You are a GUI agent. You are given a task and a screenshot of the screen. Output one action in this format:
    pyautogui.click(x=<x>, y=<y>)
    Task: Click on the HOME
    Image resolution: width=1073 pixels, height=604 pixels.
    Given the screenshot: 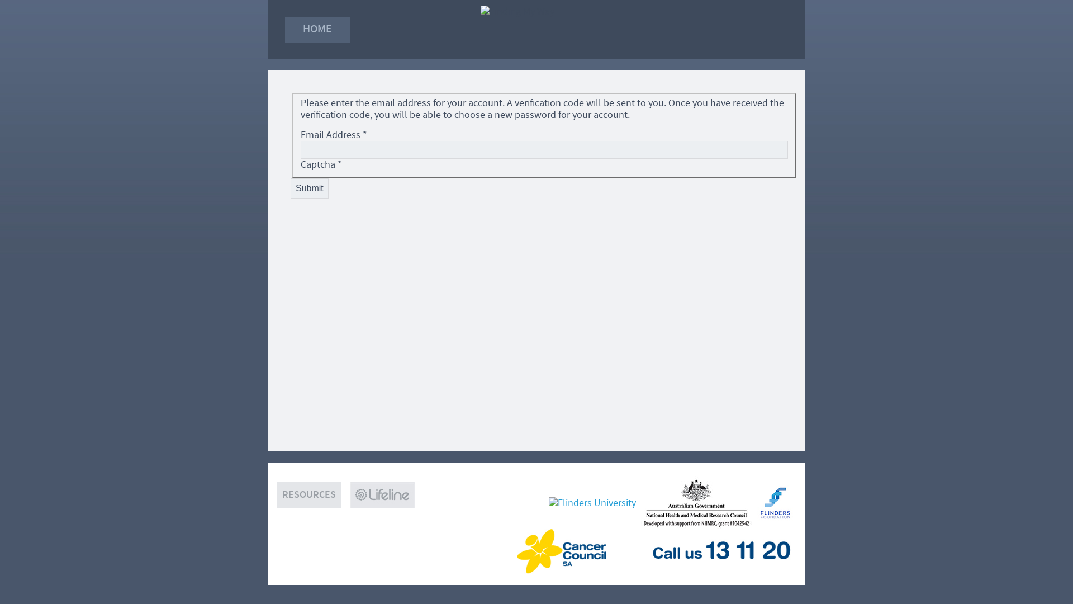 What is the action you would take?
    pyautogui.click(x=317, y=30)
    